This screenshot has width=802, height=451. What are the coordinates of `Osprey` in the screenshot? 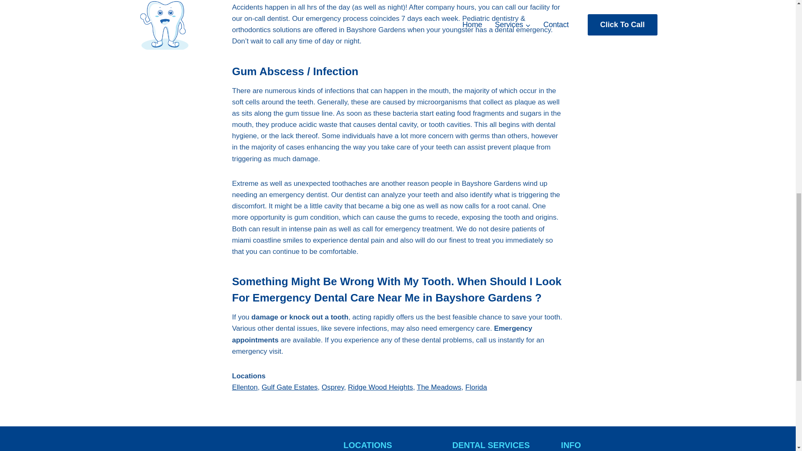 It's located at (332, 388).